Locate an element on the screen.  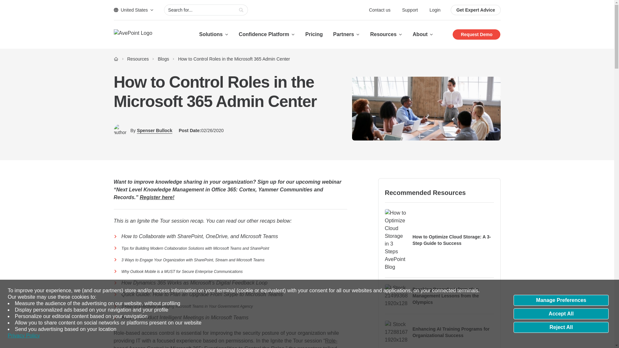
Login is located at coordinates (435, 10).